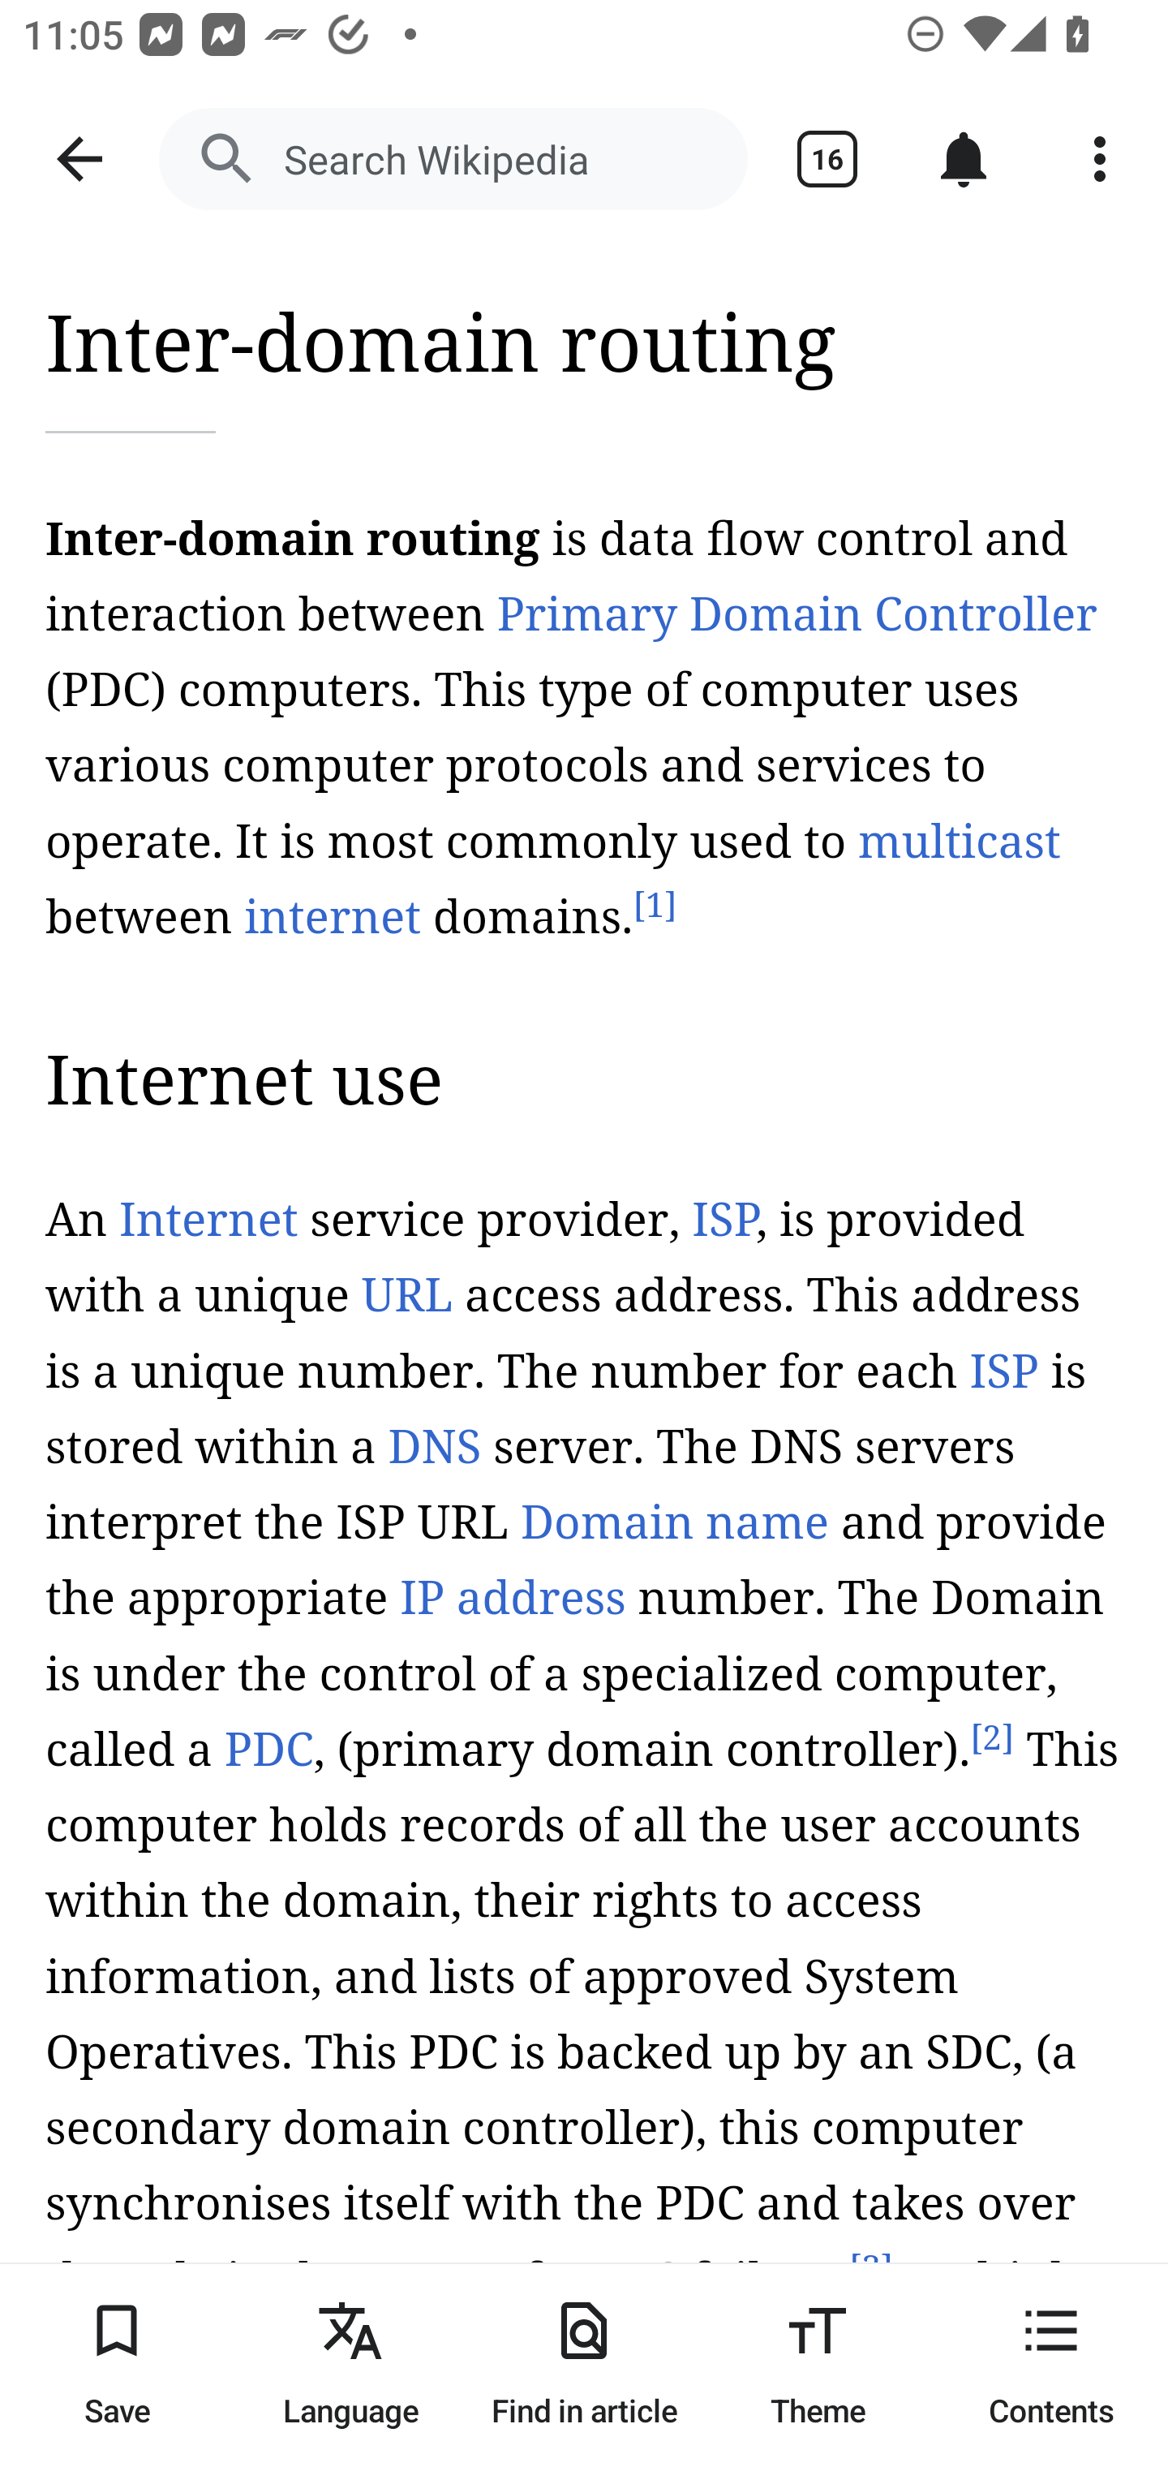 The width and height of the screenshot is (1168, 2467). I want to click on IP address, so click(512, 1599).